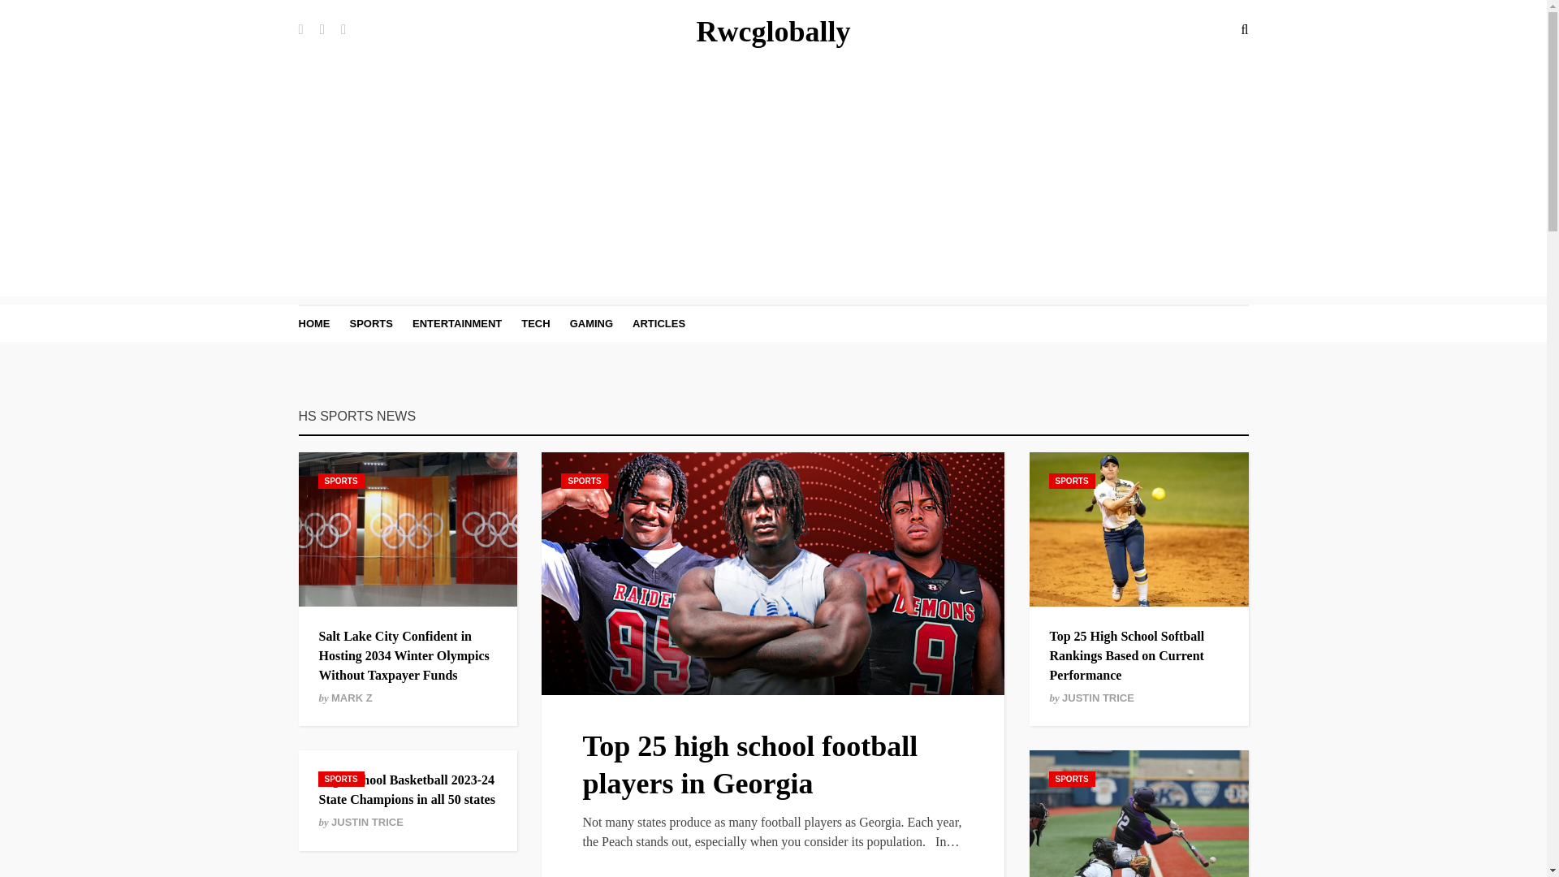 Image resolution: width=1559 pixels, height=877 pixels. Describe the element at coordinates (1072, 779) in the screenshot. I see `SPORTS` at that location.